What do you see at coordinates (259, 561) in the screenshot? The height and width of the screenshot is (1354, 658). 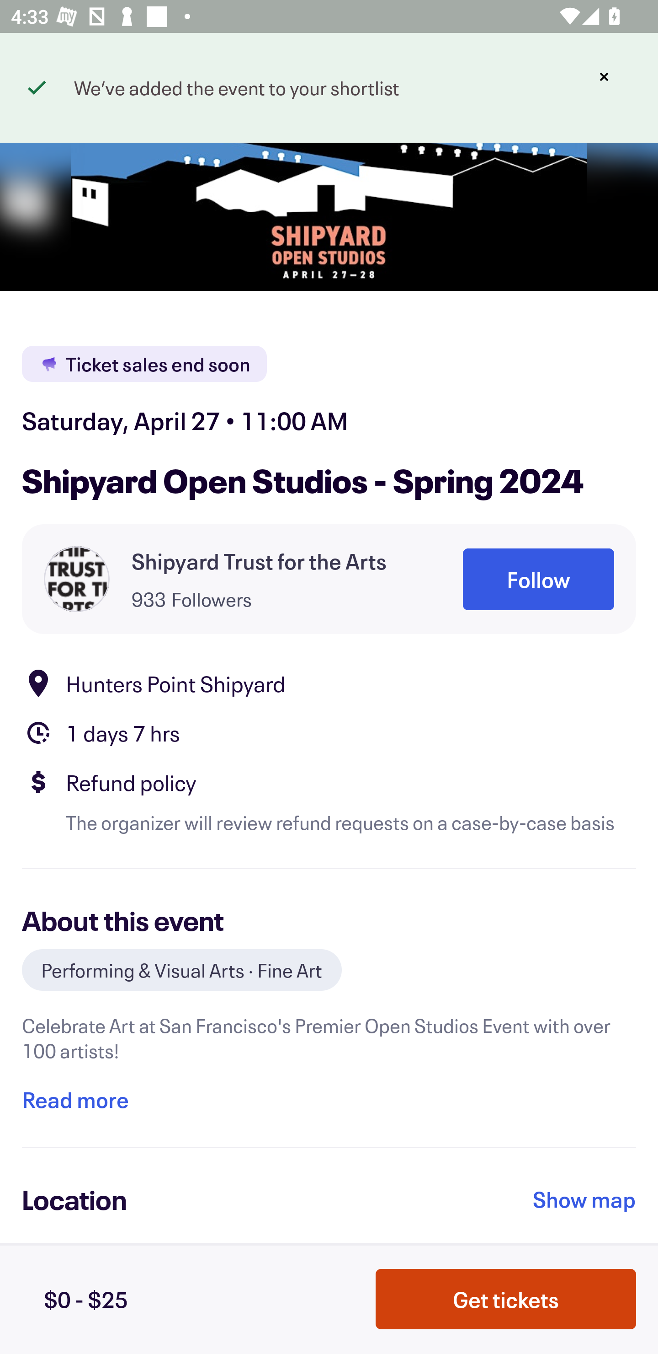 I see `Shipyard Trust for the Arts` at bounding box center [259, 561].